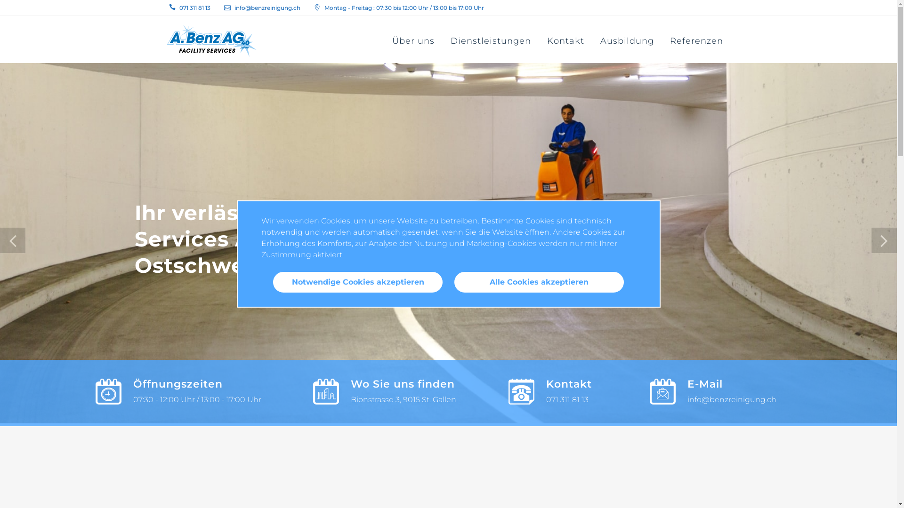 This screenshot has height=508, width=904. What do you see at coordinates (732, 400) in the screenshot?
I see `info@benzreinigung.ch` at bounding box center [732, 400].